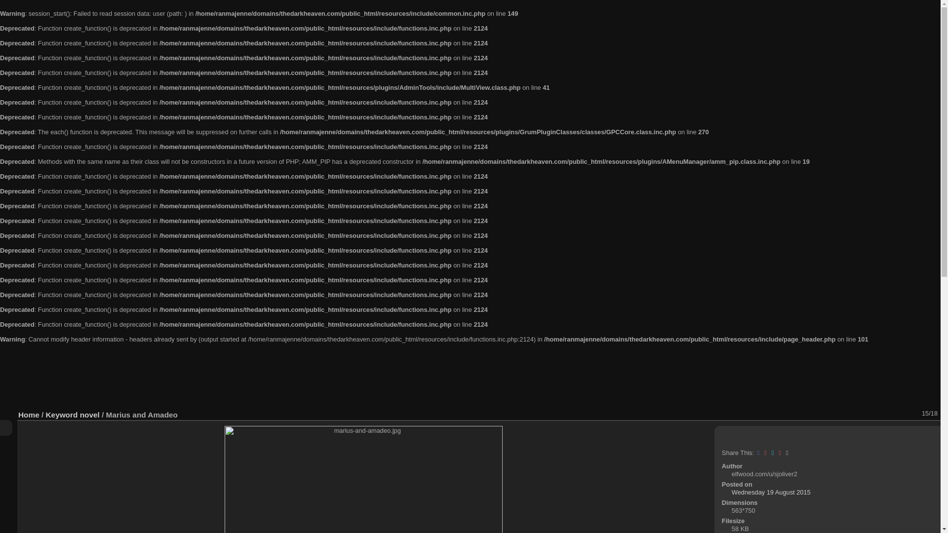 The height and width of the screenshot is (533, 948). Describe the element at coordinates (61, 415) in the screenshot. I see `Keyword` at that location.